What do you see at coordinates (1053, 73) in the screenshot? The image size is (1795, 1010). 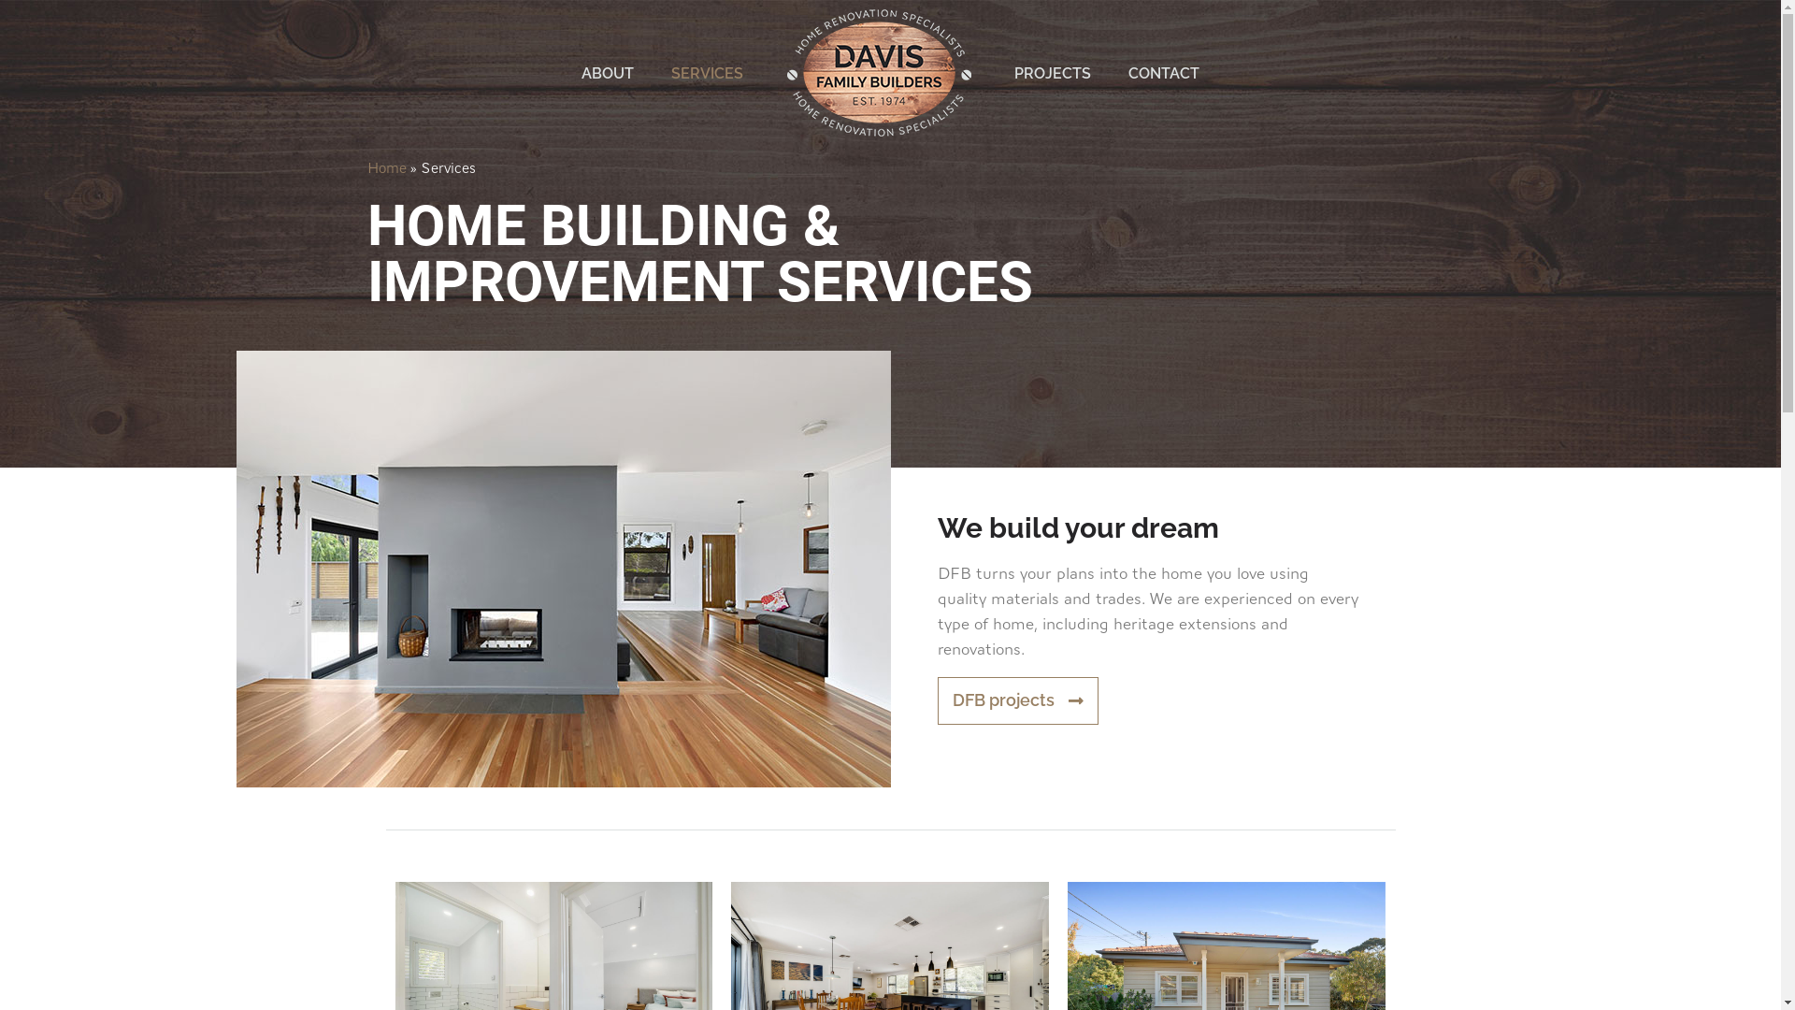 I see `PROJECTS` at bounding box center [1053, 73].